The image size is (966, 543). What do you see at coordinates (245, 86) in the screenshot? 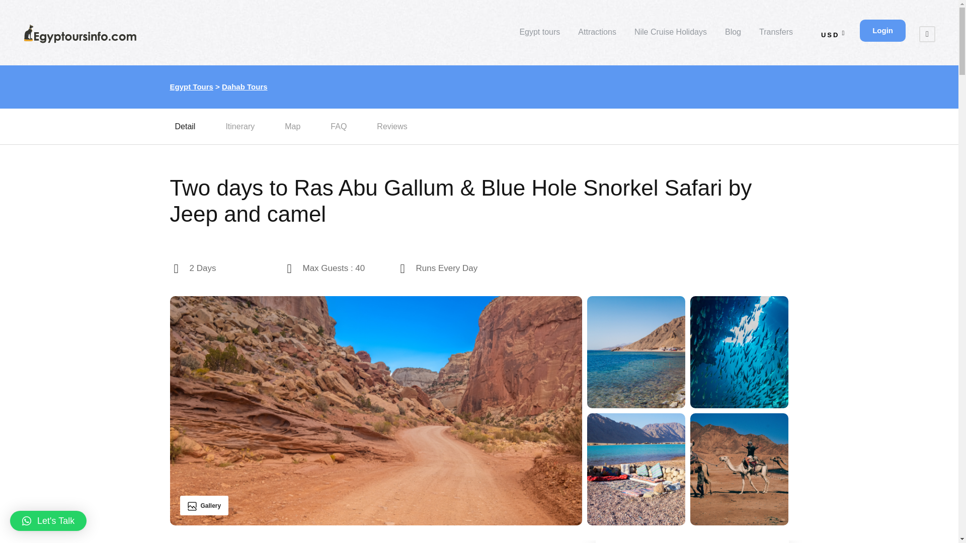
I see `Dahab Tours` at bounding box center [245, 86].